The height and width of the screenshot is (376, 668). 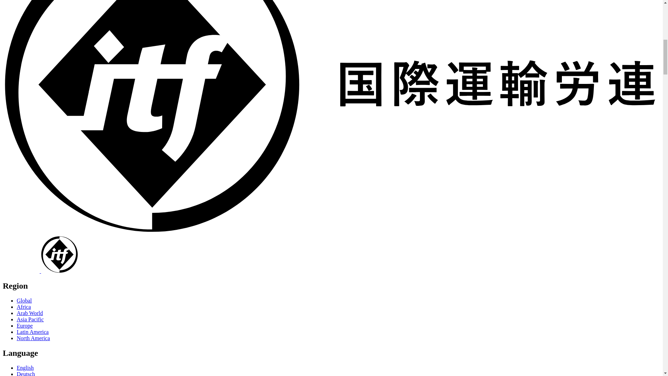 I want to click on Latin America, so click(x=33, y=332).